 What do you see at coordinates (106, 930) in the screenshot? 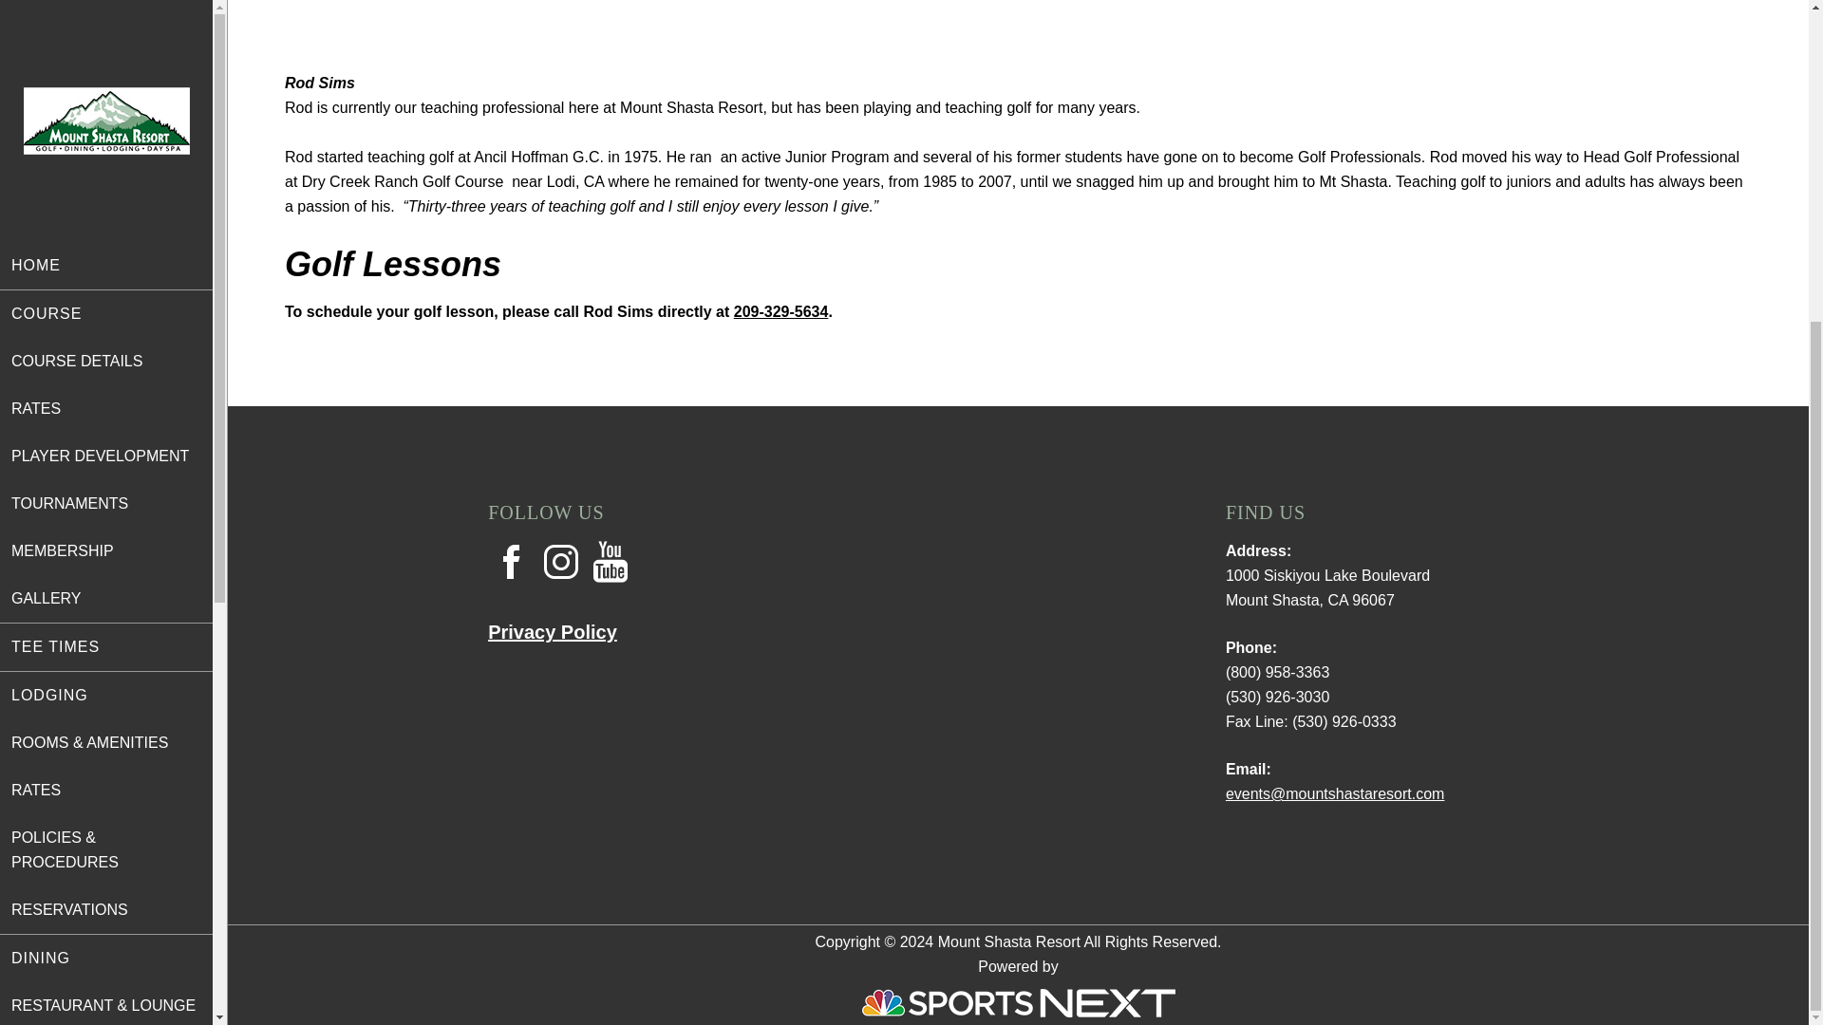
I see `CORPORATE RETREATS` at bounding box center [106, 930].